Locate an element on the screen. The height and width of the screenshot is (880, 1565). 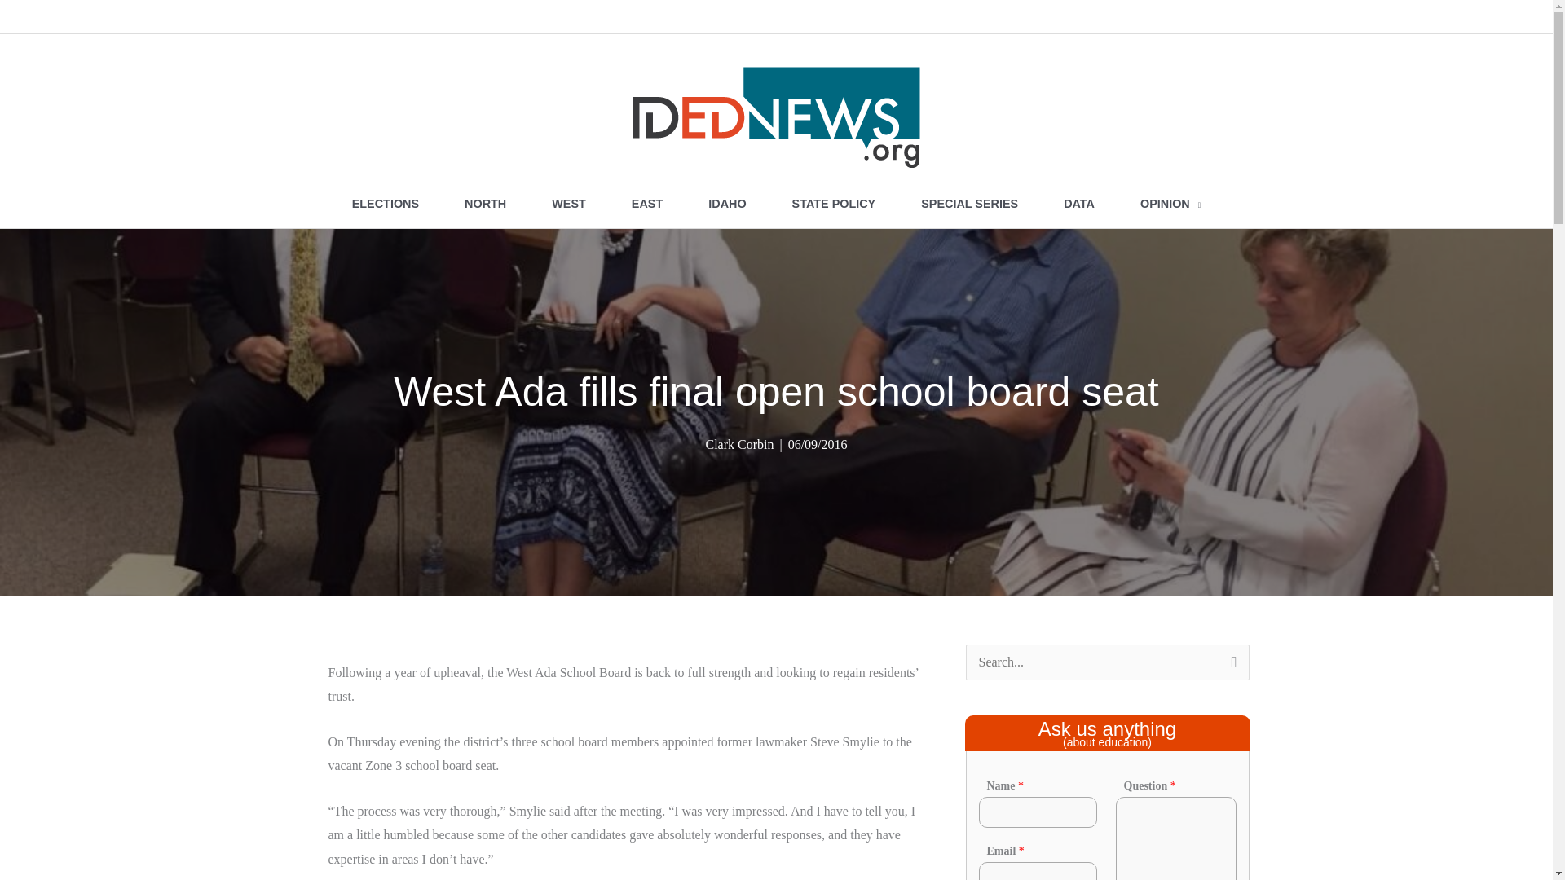
OPINION is located at coordinates (1170, 204).